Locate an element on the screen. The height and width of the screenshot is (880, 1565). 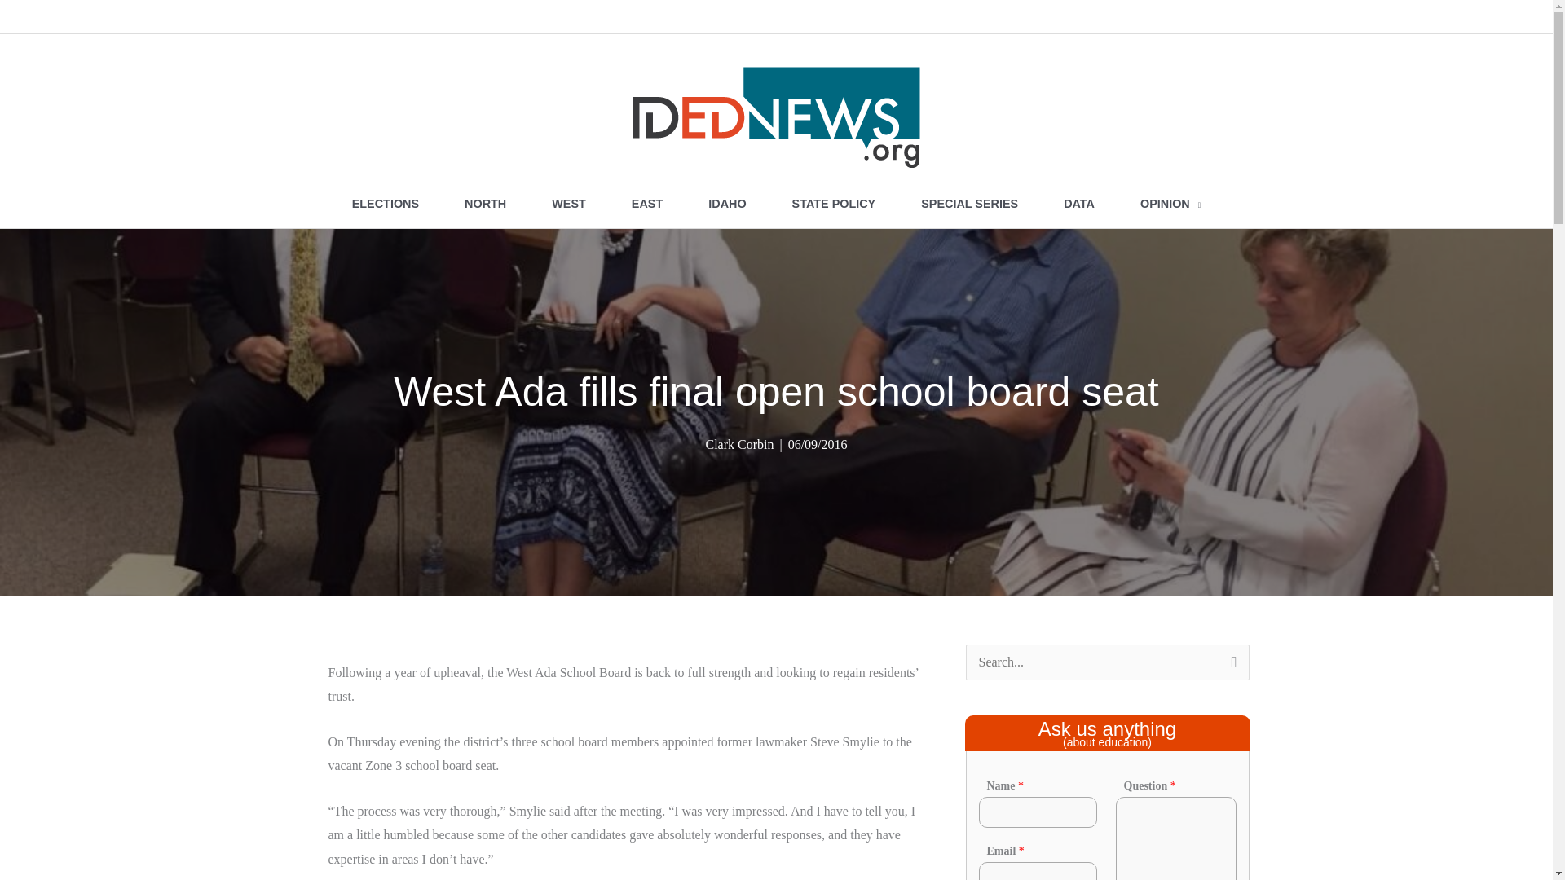
OPINION is located at coordinates (1170, 204).